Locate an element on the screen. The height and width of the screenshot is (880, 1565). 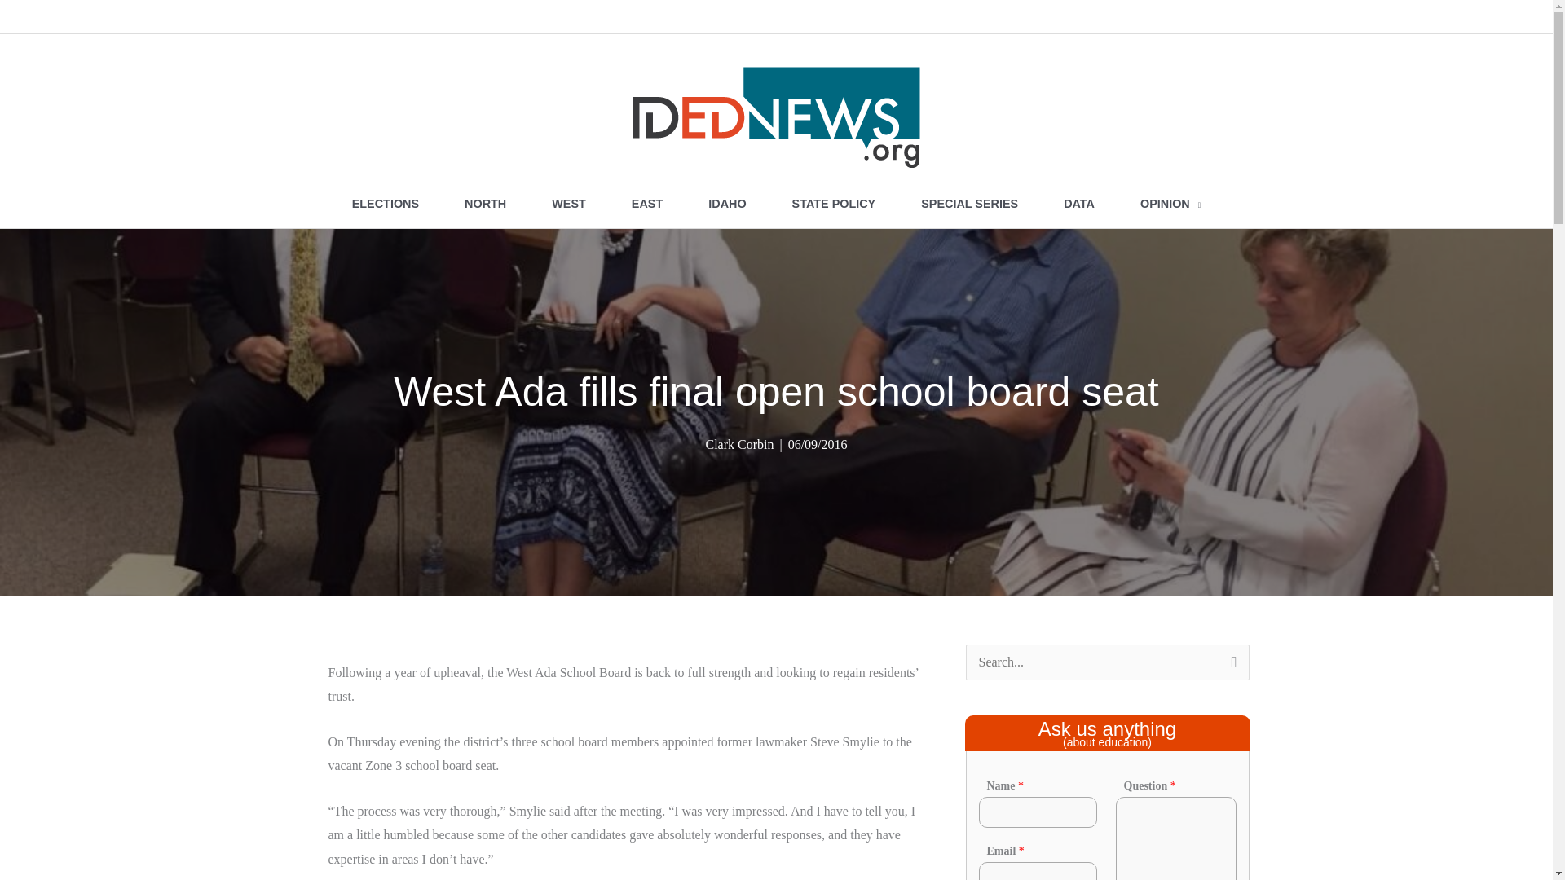
OPINION is located at coordinates (1170, 204).